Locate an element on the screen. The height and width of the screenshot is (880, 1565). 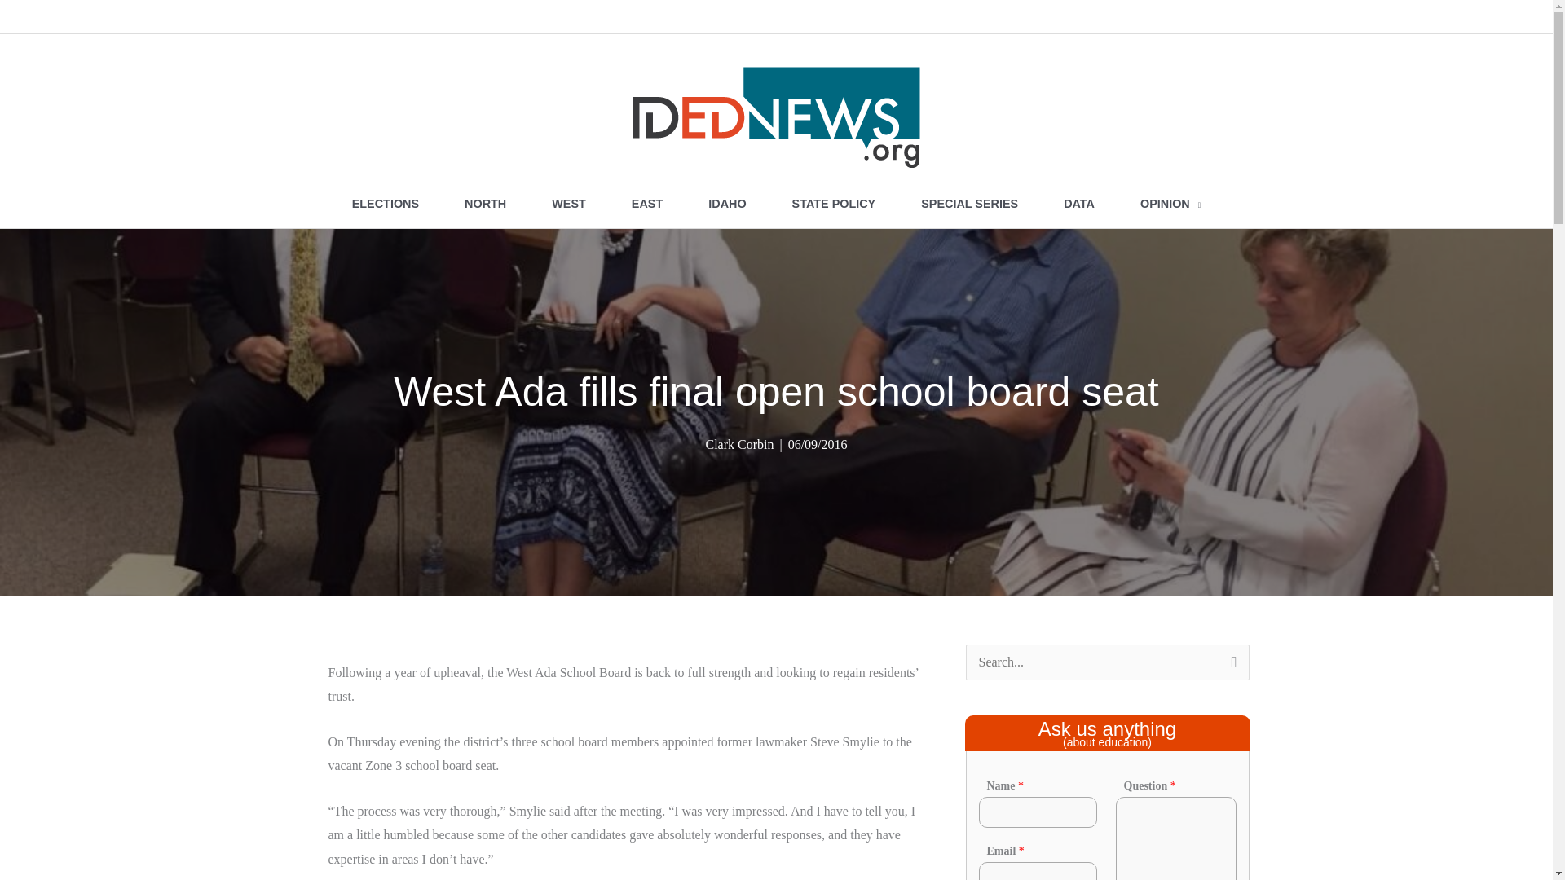
OPINION is located at coordinates (1170, 204).